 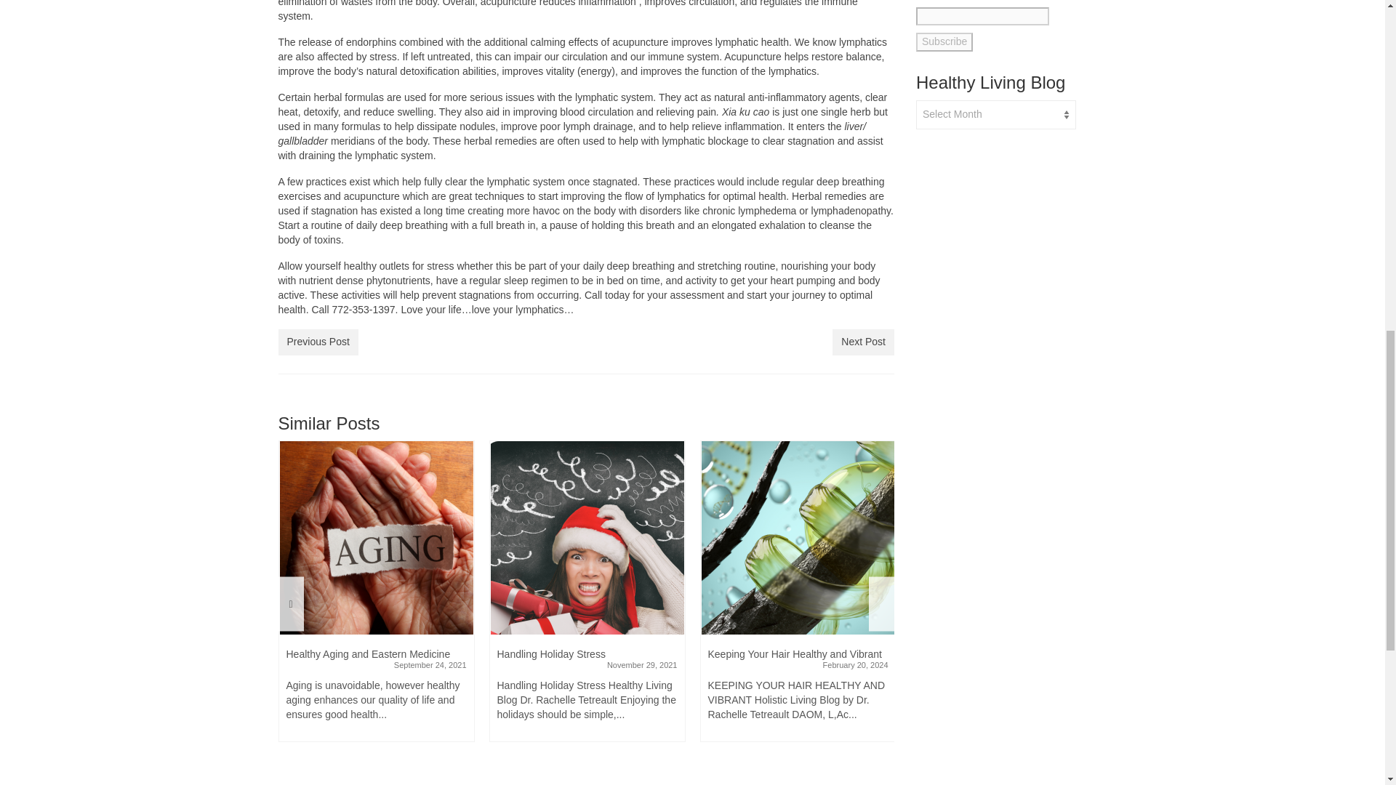 What do you see at coordinates (377, 537) in the screenshot?
I see `Healthy Aging and Eastern Medicine` at bounding box center [377, 537].